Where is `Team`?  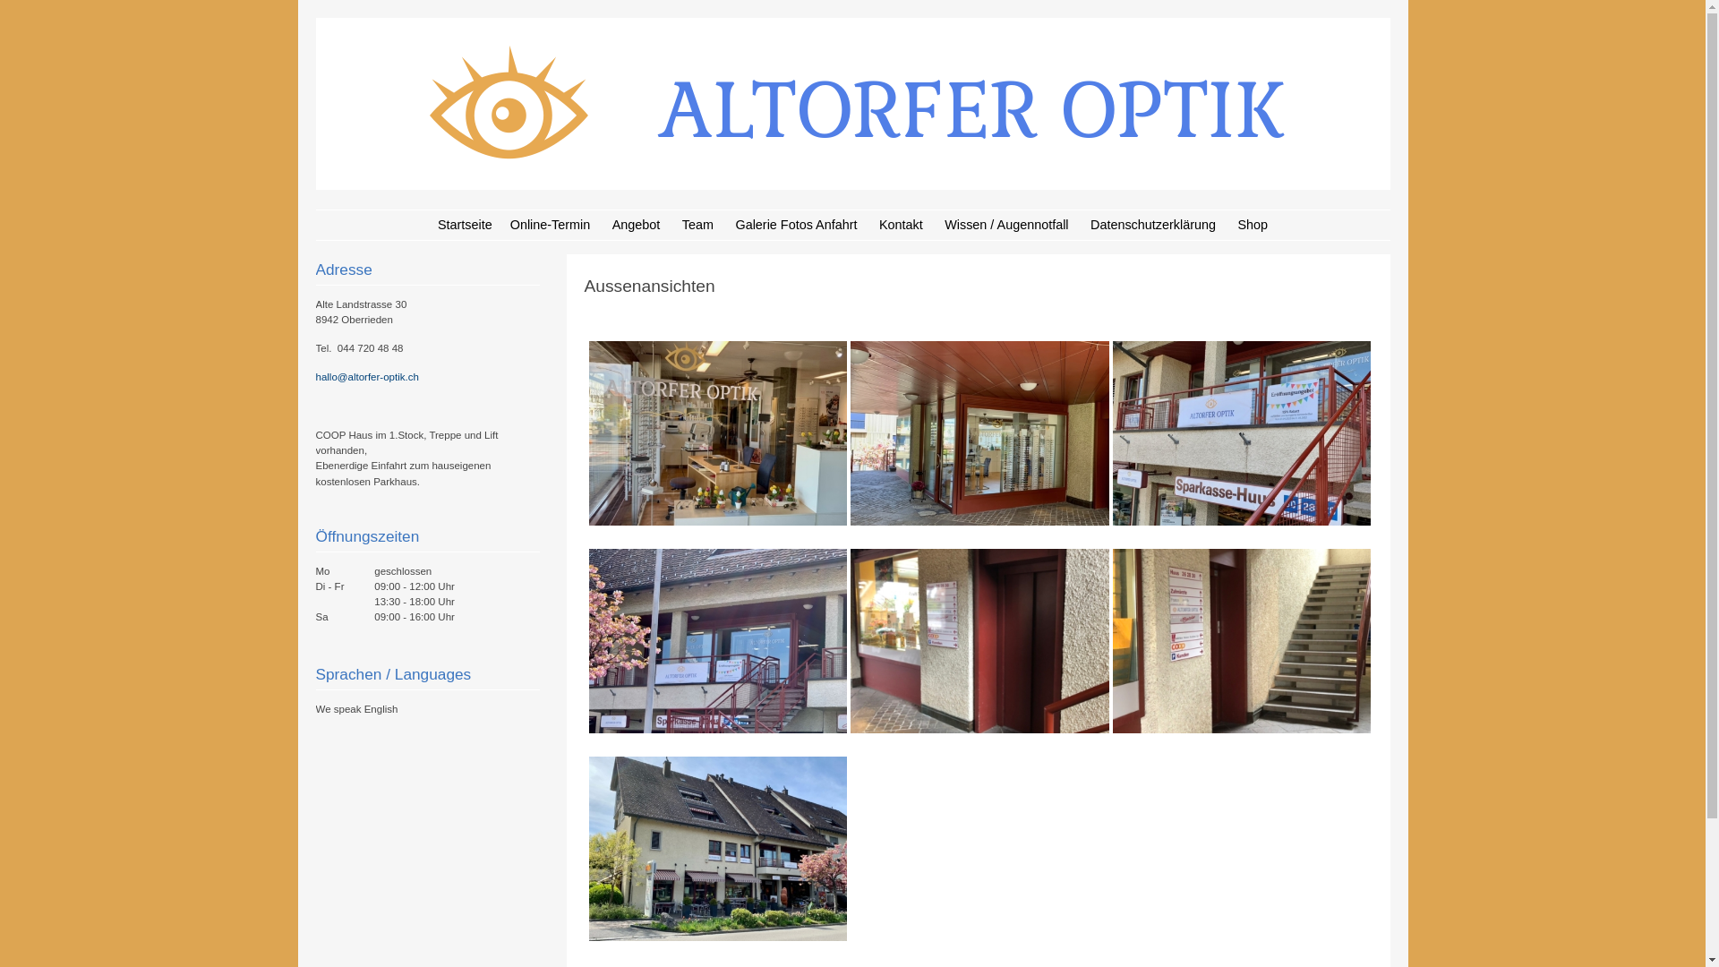
Team is located at coordinates (698, 226).